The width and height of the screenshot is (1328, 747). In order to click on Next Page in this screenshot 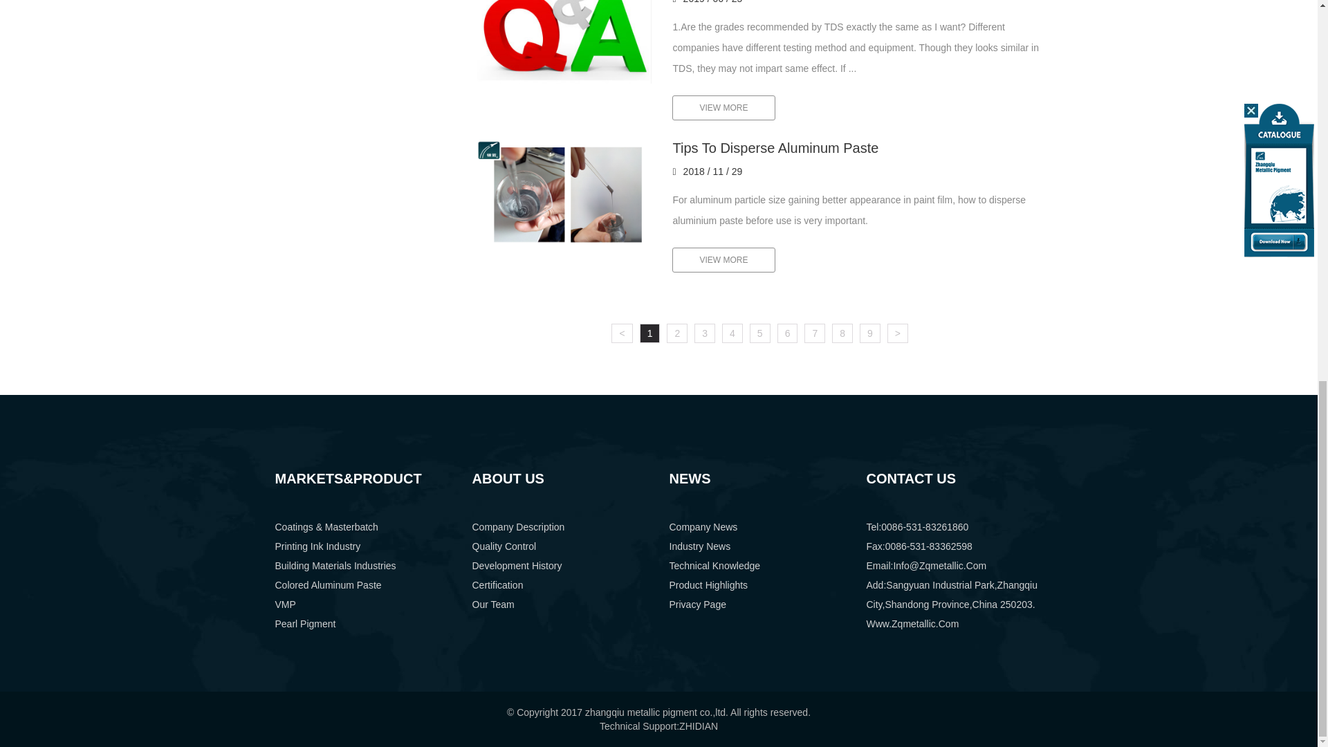, I will do `click(898, 333)`.